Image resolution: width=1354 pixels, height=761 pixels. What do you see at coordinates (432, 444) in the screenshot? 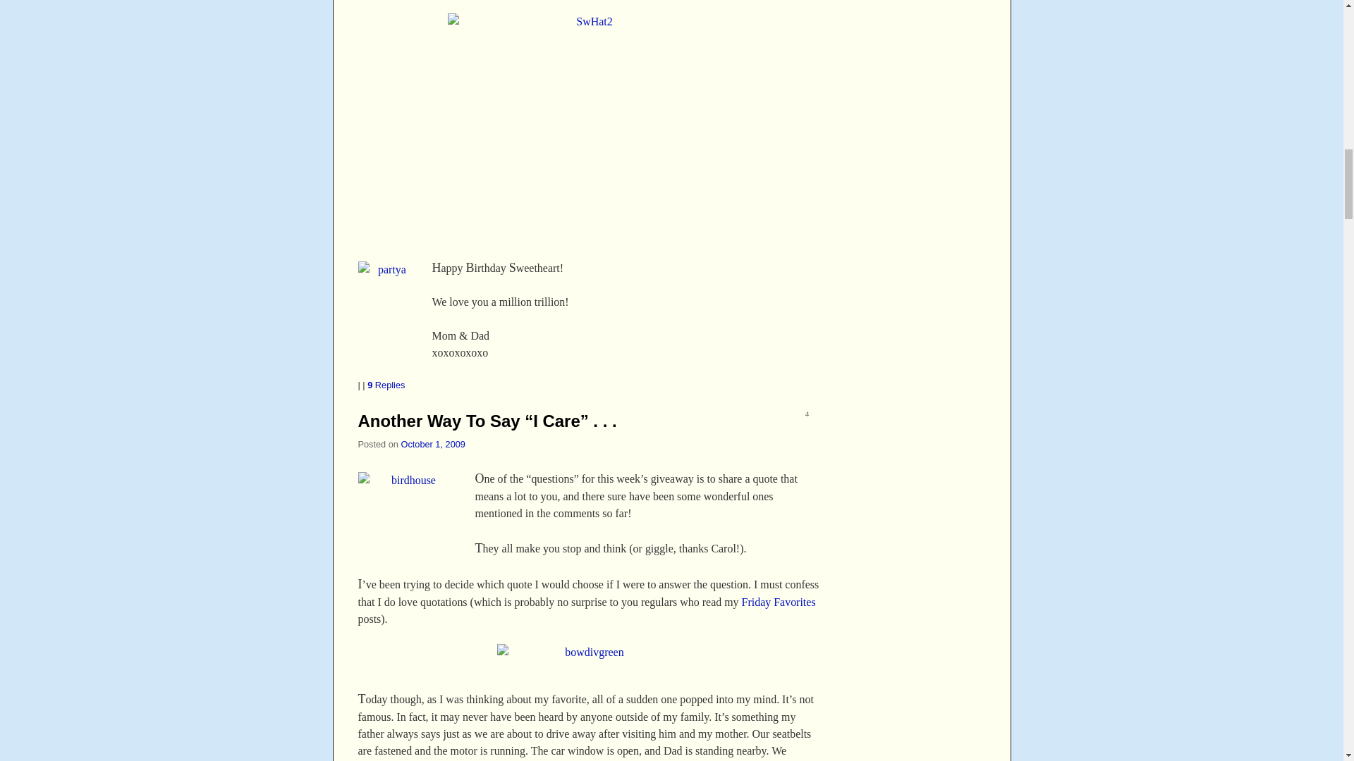
I see `12:03 am` at bounding box center [432, 444].